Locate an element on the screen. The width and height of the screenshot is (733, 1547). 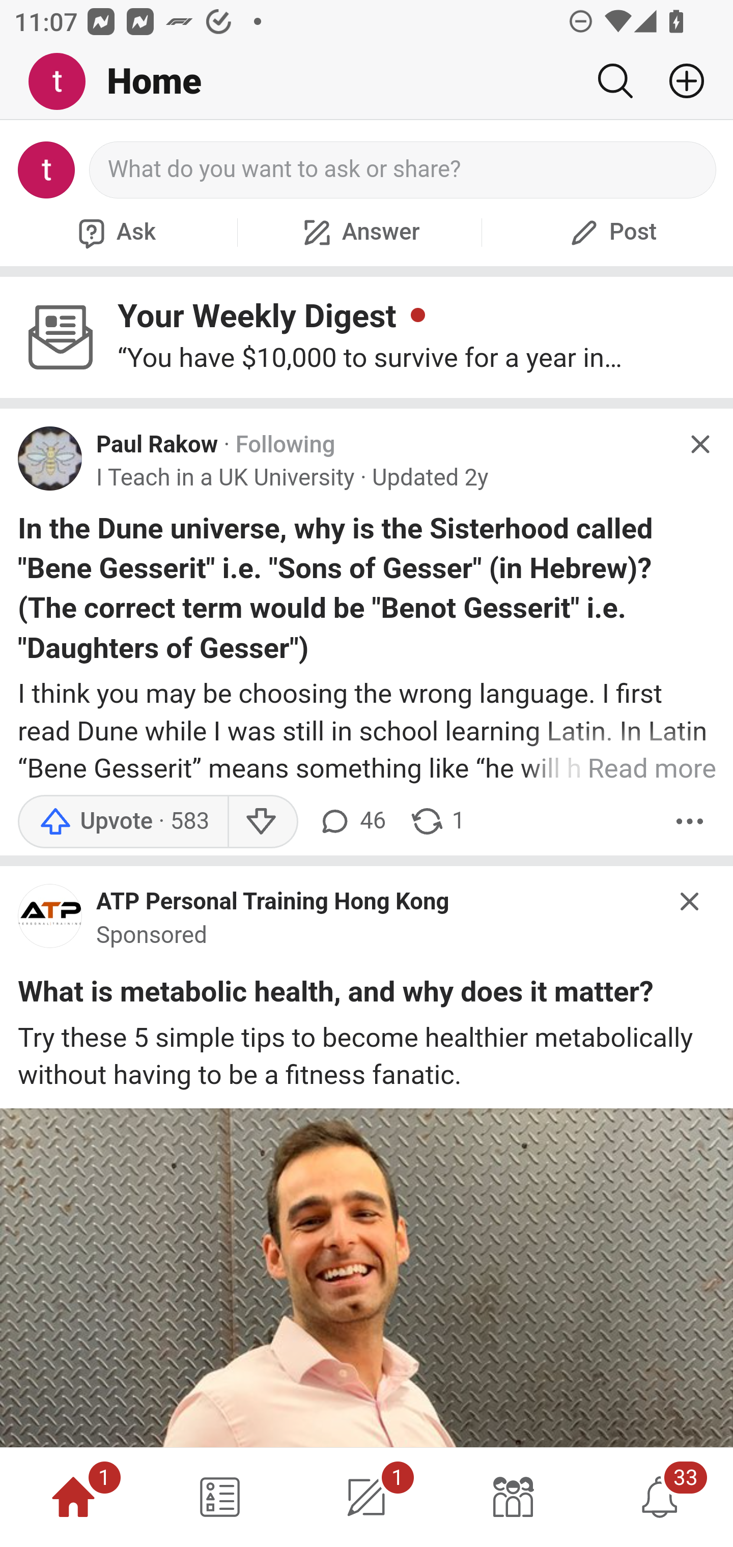
main-qimg-1f396d5a5e054ddd9a425d683de3a2f9 is located at coordinates (50, 920).